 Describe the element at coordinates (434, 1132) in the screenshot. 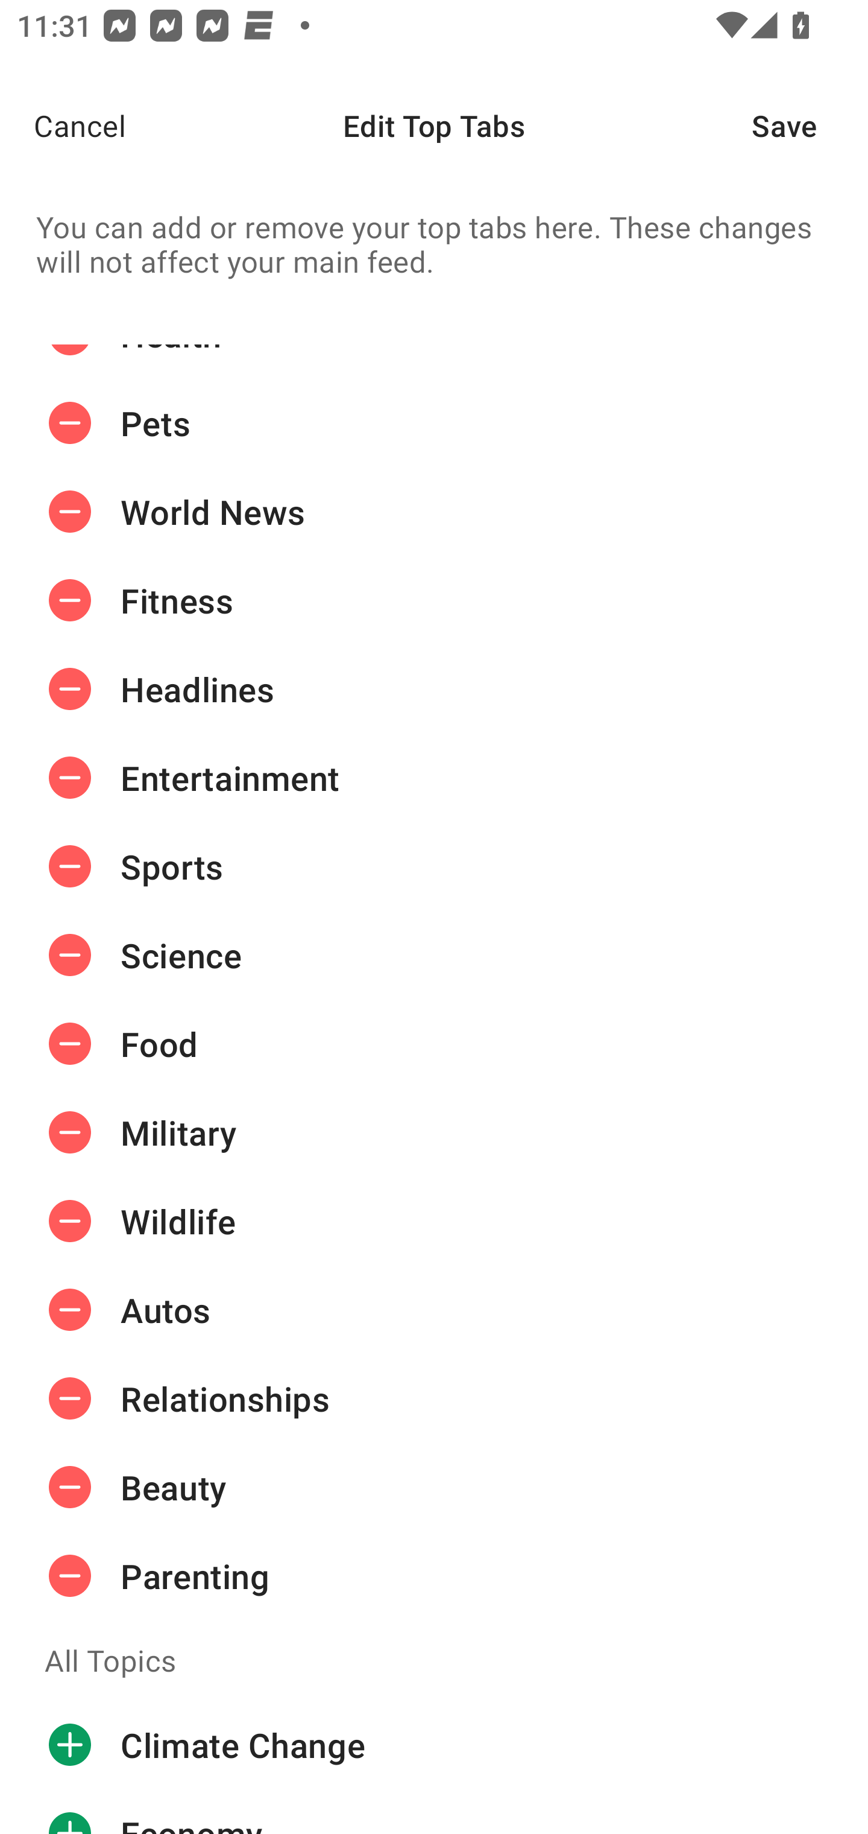

I see `Military` at that location.